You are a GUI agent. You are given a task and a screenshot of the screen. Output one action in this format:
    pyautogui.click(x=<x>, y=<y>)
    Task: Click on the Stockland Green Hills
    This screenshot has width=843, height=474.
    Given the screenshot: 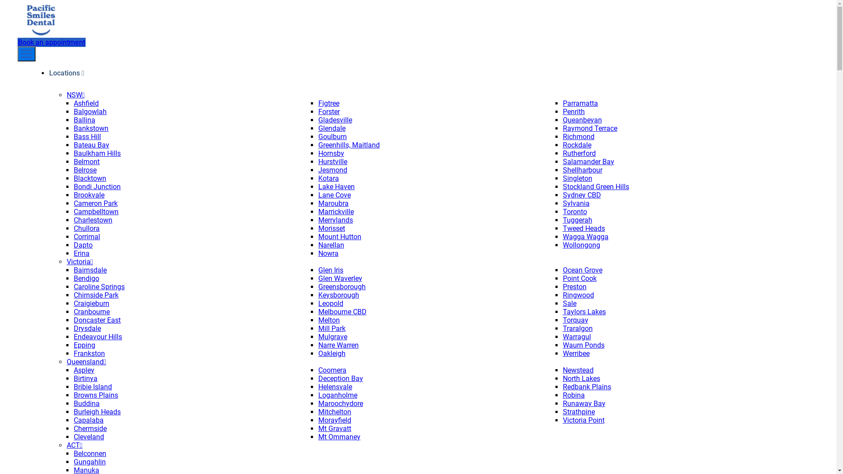 What is the action you would take?
    pyautogui.click(x=596, y=187)
    